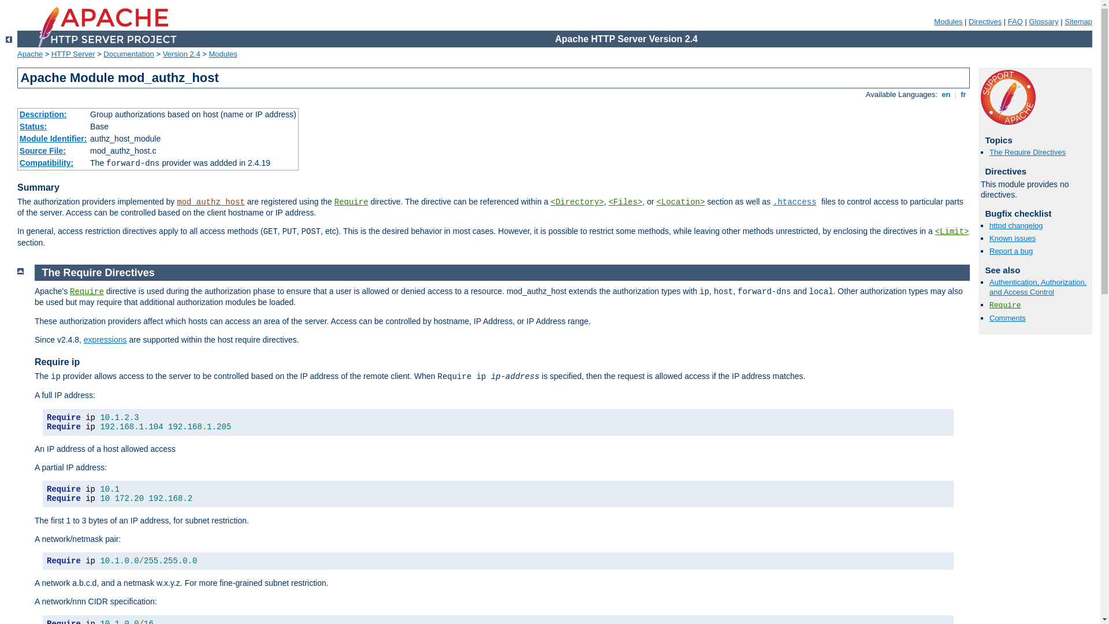  Describe the element at coordinates (1017, 225) in the screenshot. I see `httpd changelog` at that location.